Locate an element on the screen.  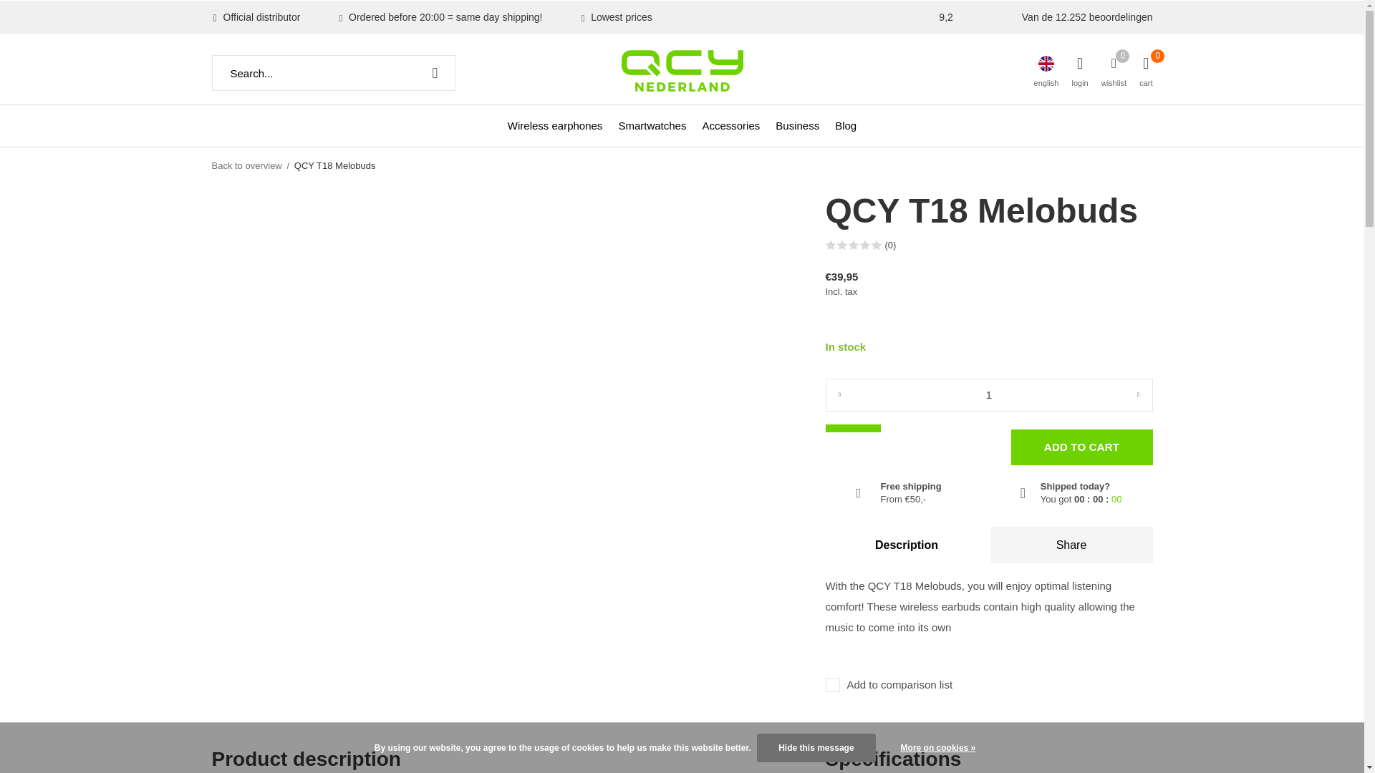
Smartwatches is located at coordinates (652, 125).